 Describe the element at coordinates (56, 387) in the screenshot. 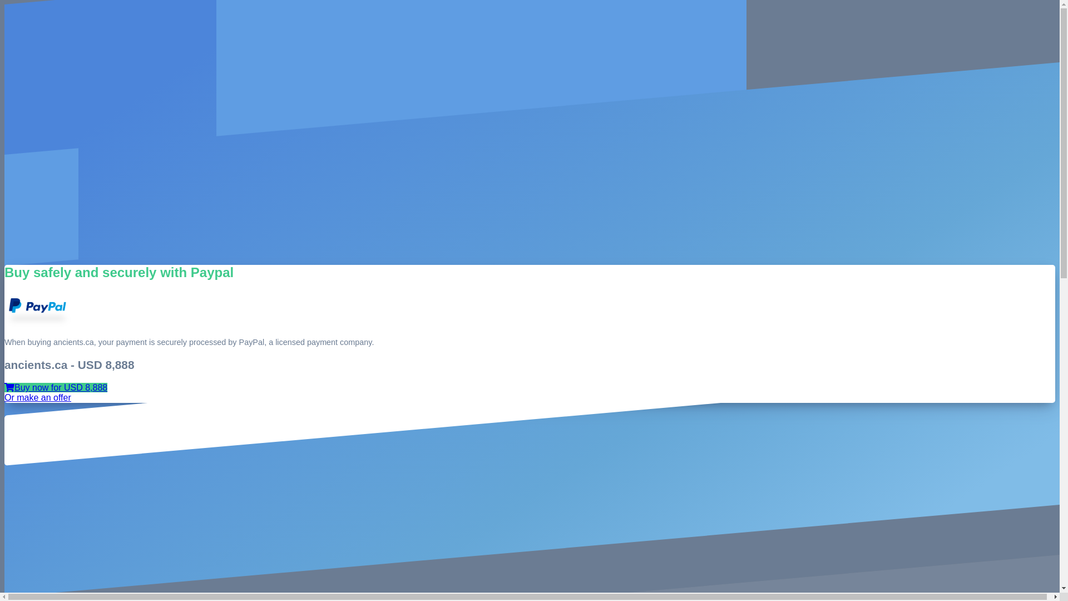

I see `Buy now for USD 8,888` at that location.